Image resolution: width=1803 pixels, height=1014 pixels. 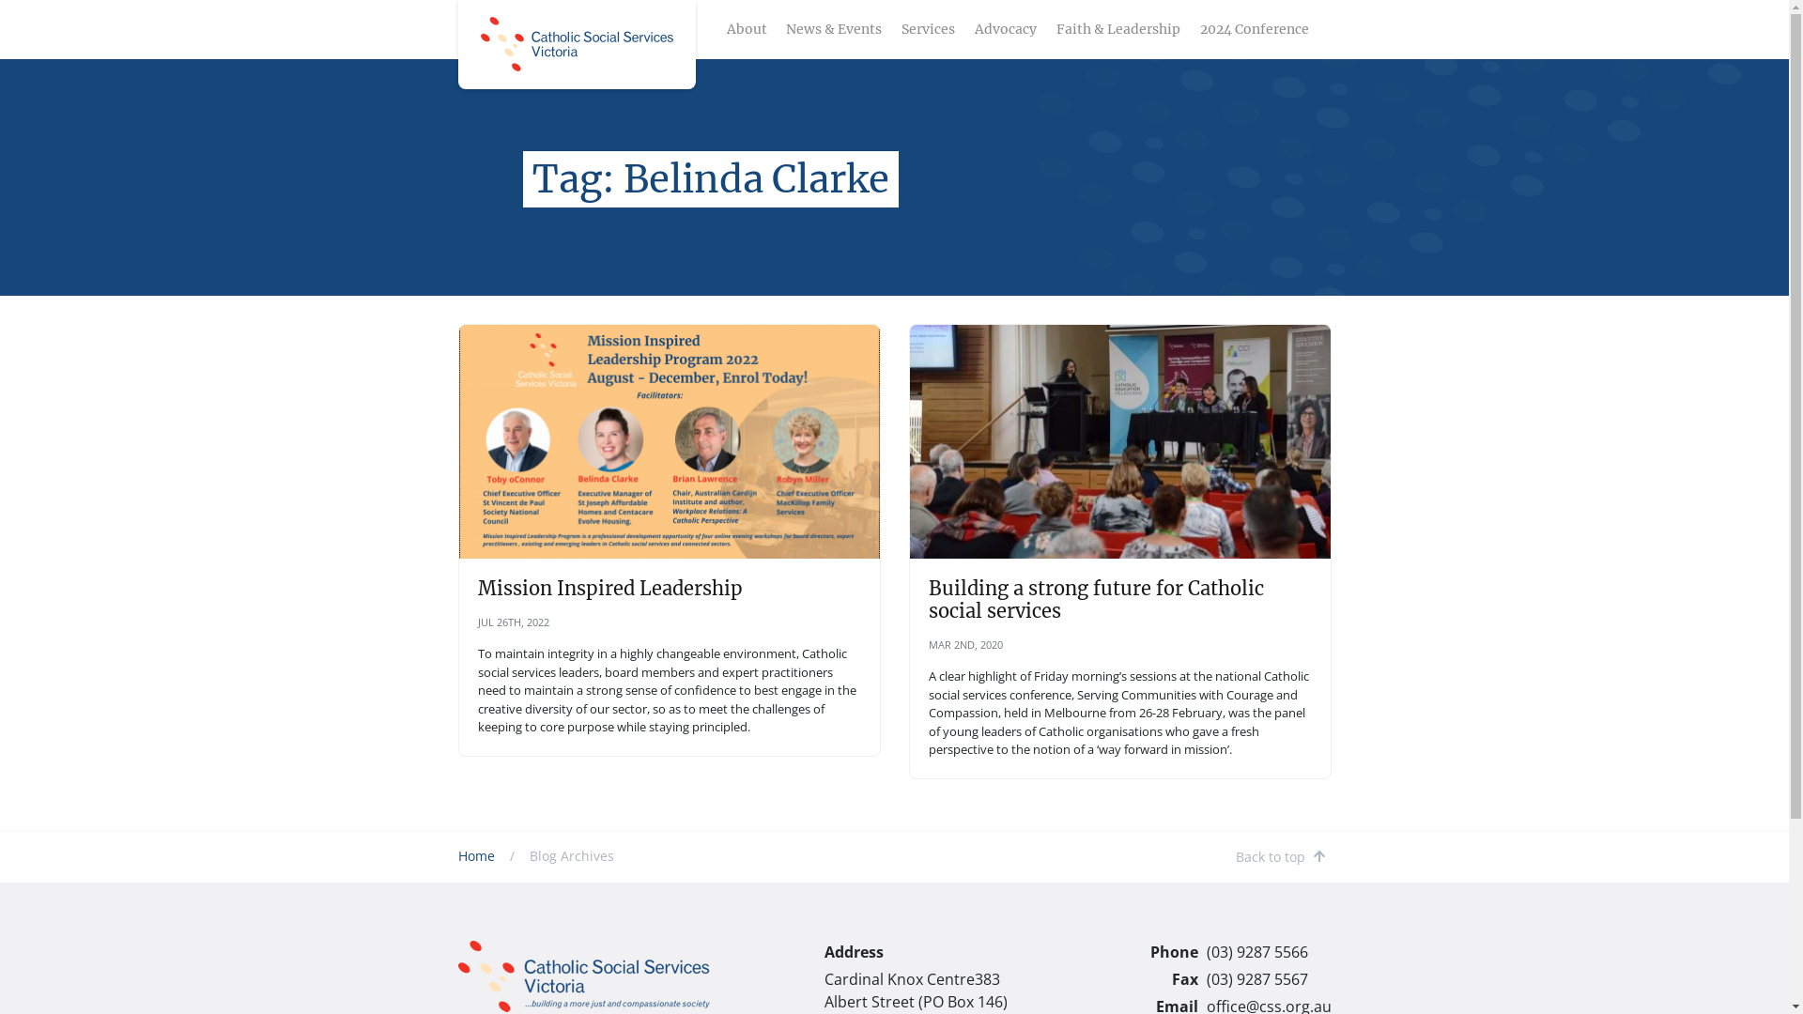 I want to click on Advocacy, so click(x=1006, y=30).